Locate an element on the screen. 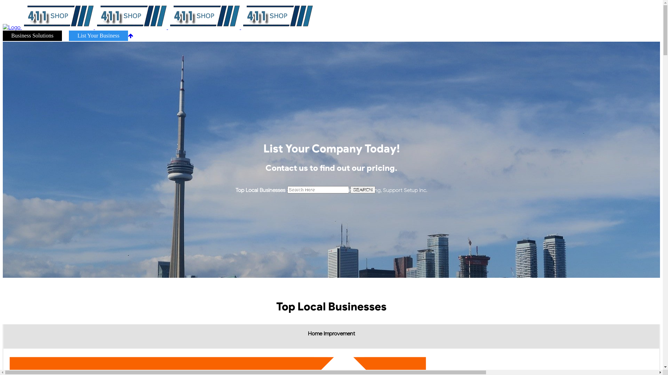 Image resolution: width=668 pixels, height=375 pixels. SEARCH is located at coordinates (363, 190).